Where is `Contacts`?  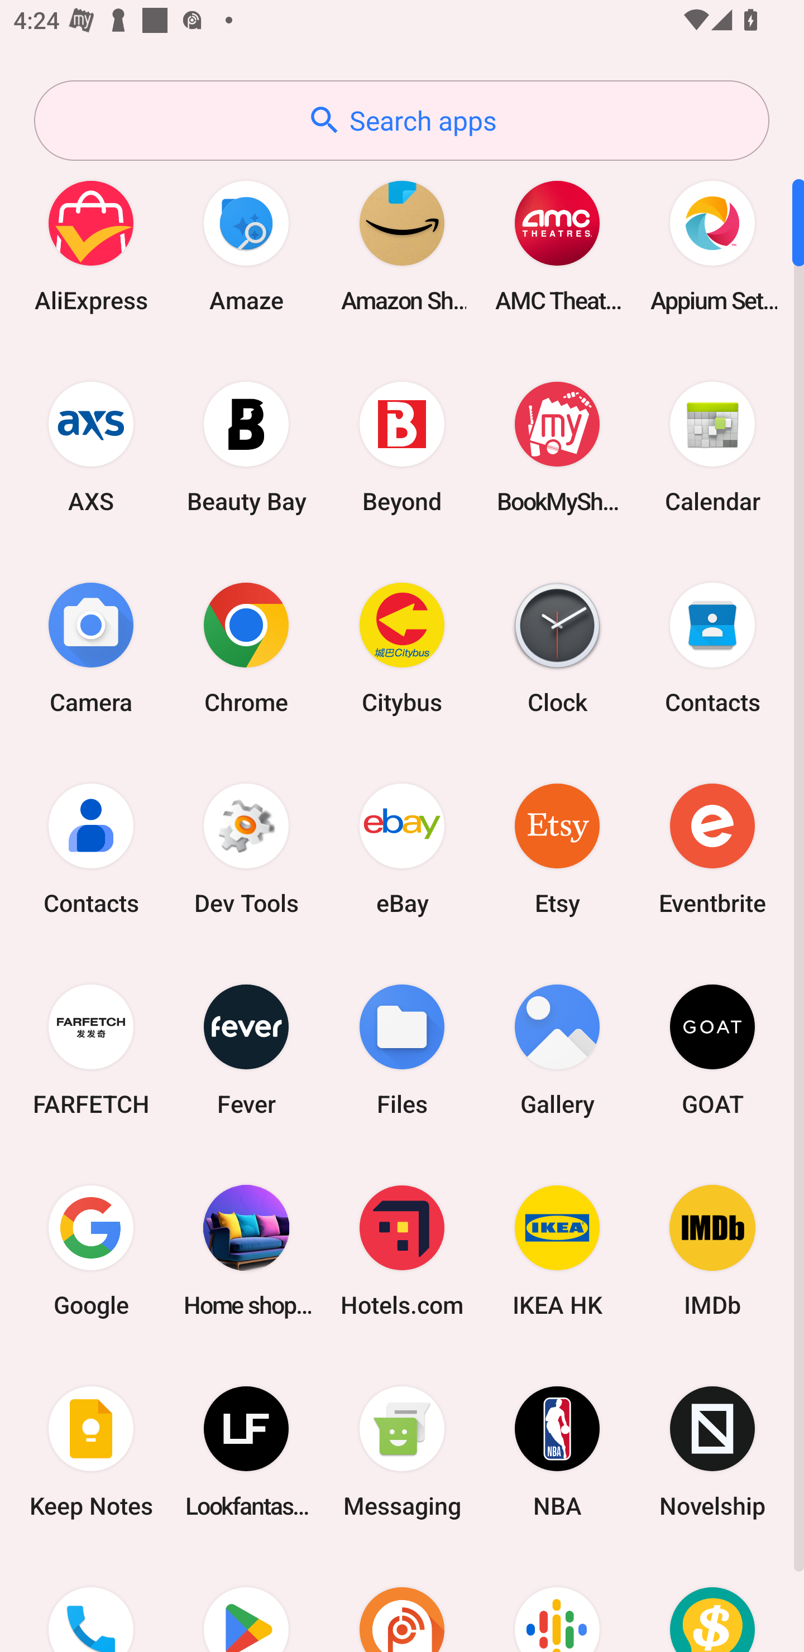
Contacts is located at coordinates (712, 647).